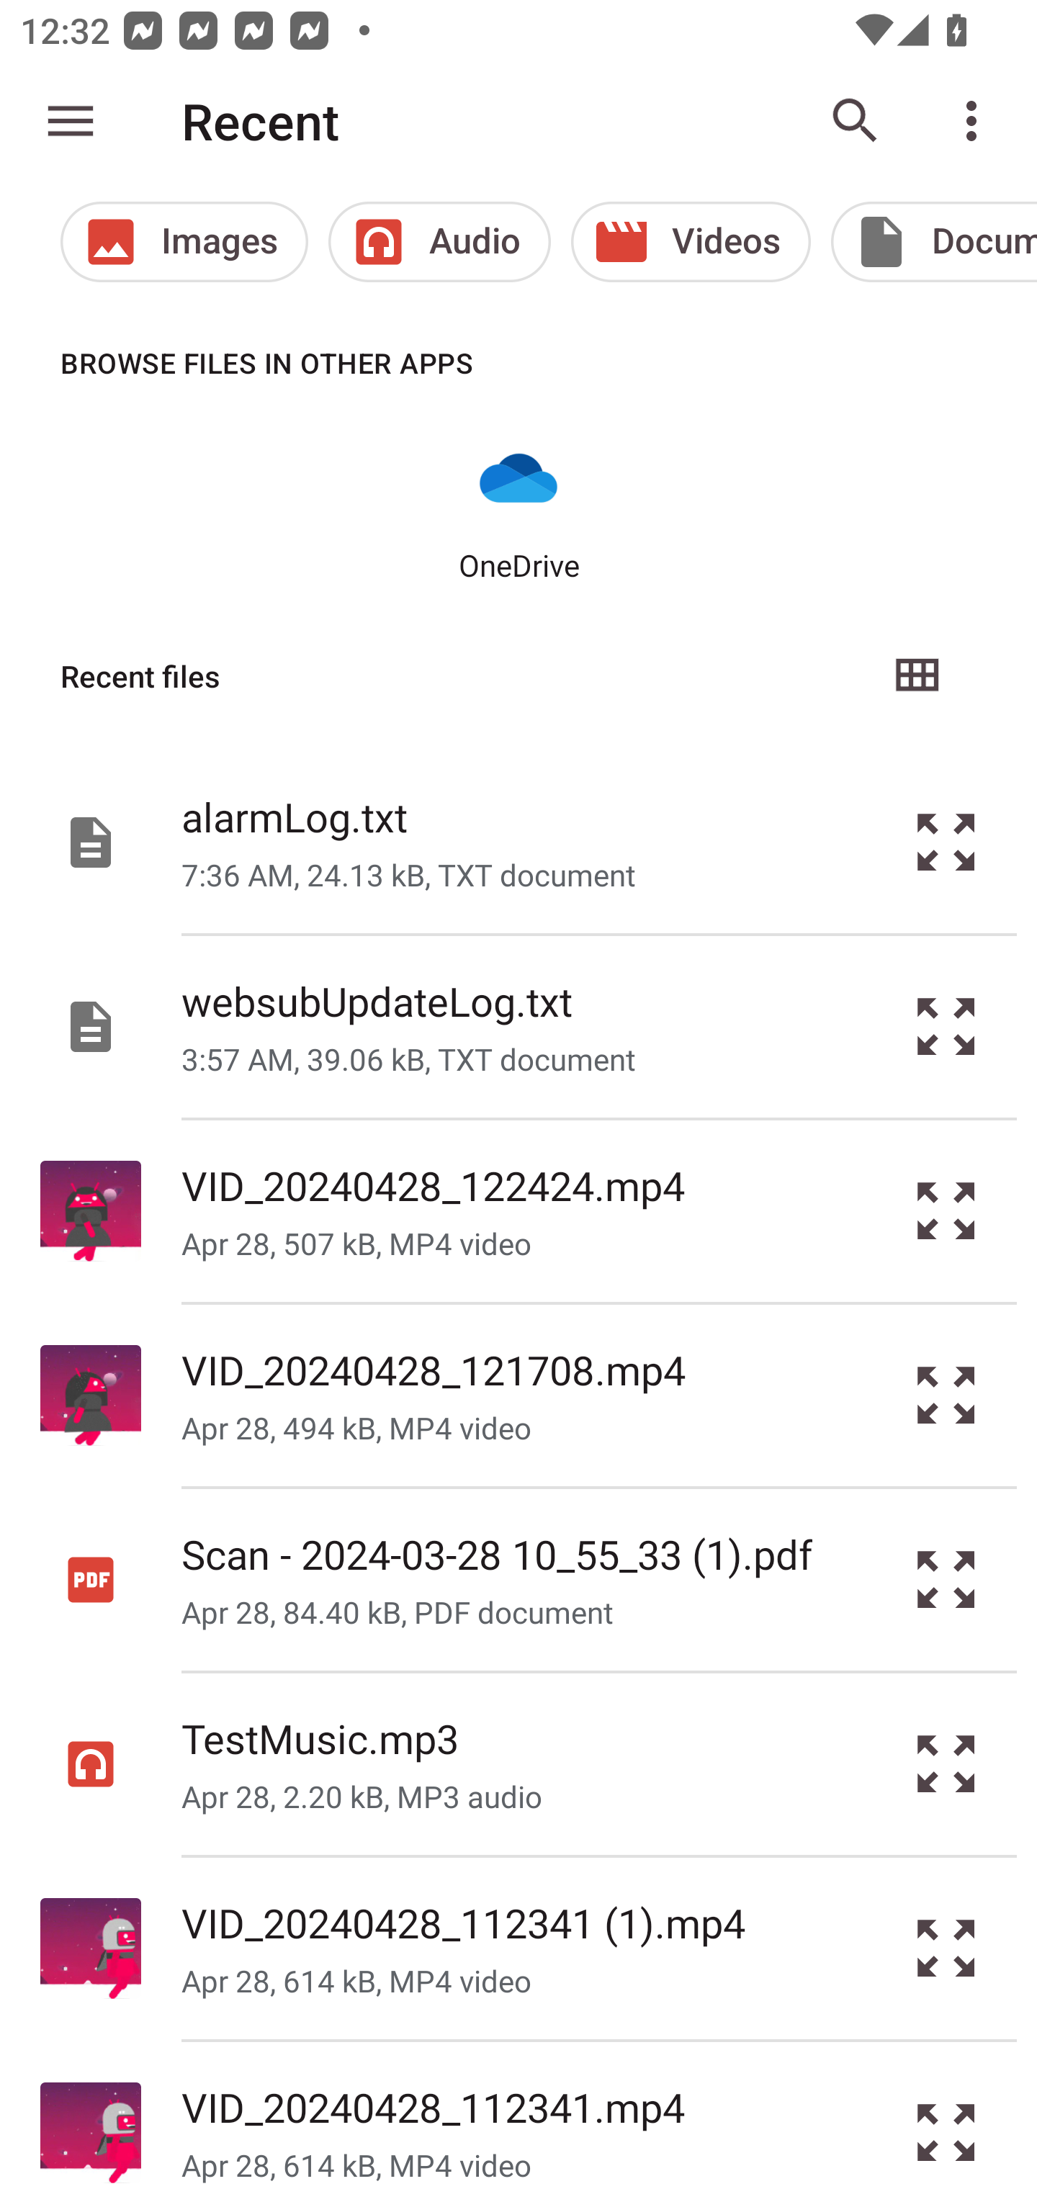  I want to click on Preview the file alarmLog.txt, so click(946, 841).